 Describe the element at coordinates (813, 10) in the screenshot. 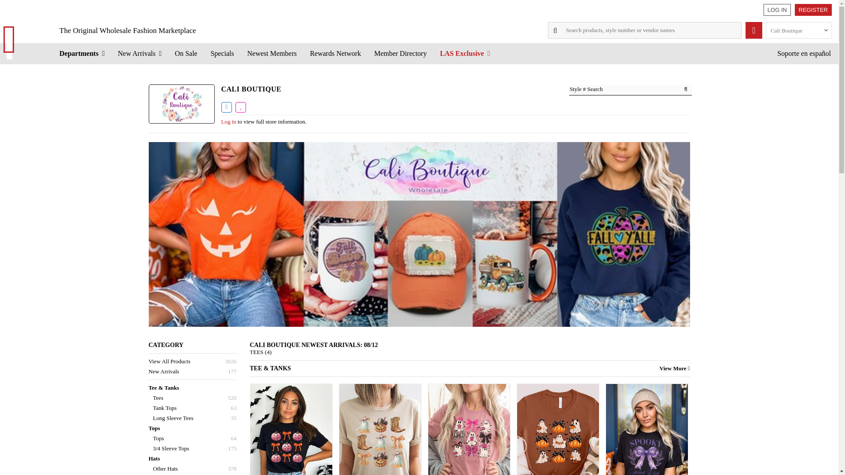

I see `REGISTER` at that location.